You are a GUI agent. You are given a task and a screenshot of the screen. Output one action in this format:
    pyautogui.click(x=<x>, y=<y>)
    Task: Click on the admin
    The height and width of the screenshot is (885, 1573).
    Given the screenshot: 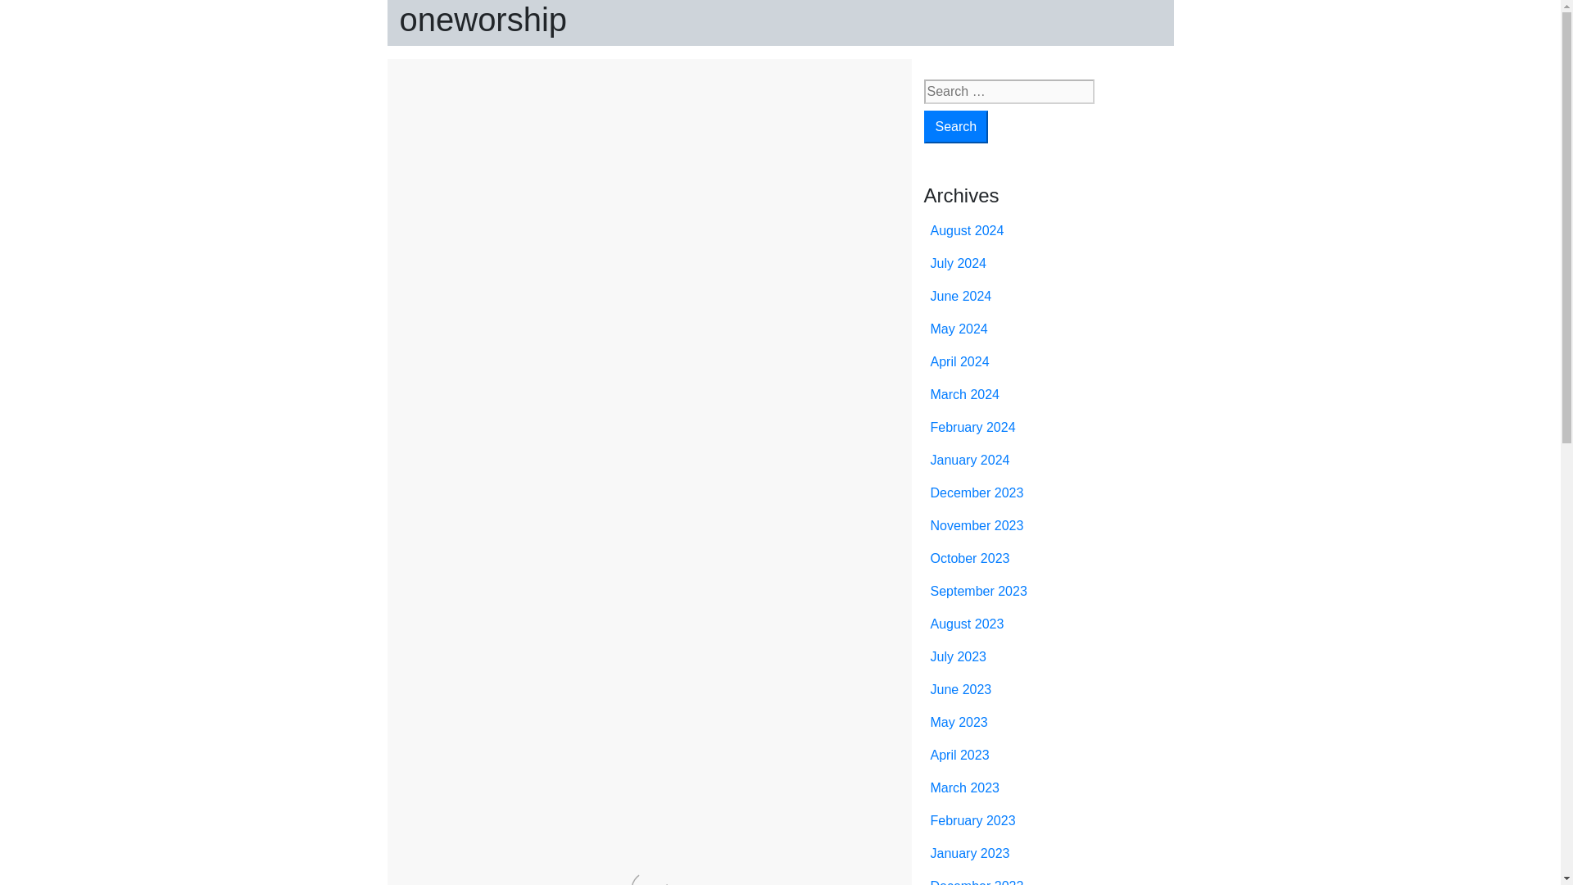 What is the action you would take?
    pyautogui.click(x=588, y=113)
    